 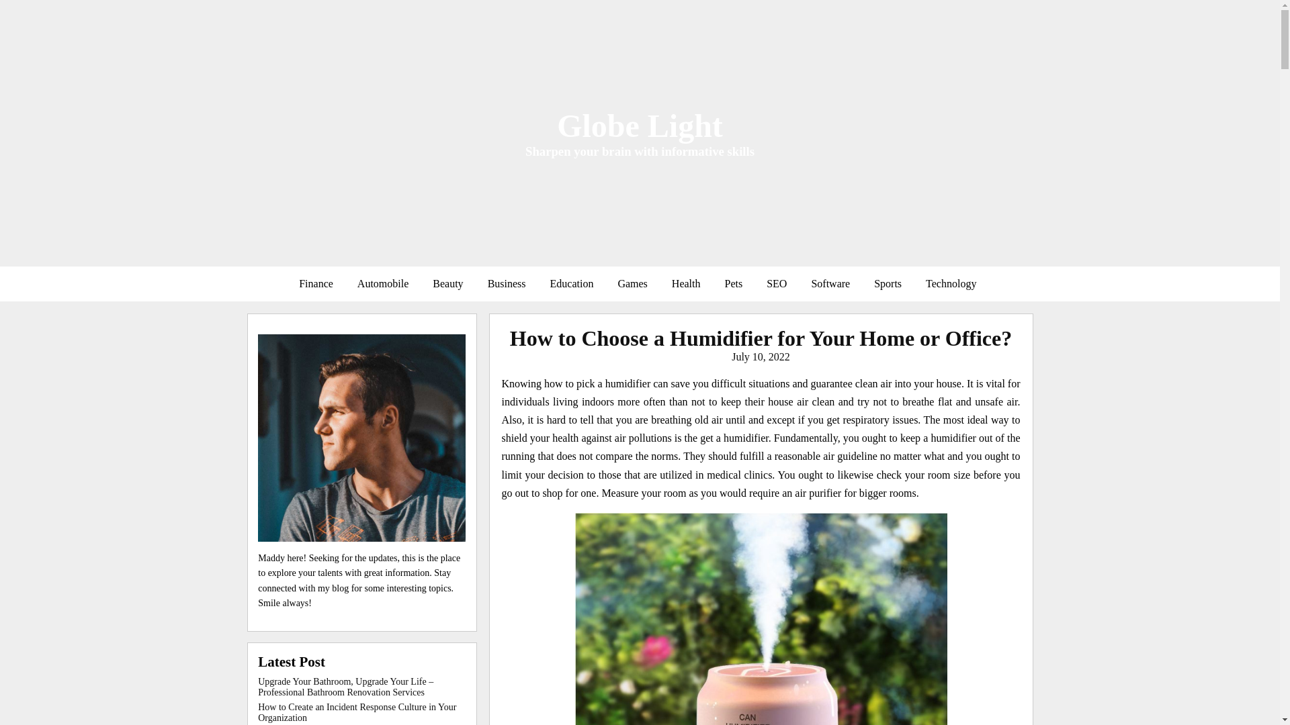 What do you see at coordinates (507, 283) in the screenshot?
I see `Business` at bounding box center [507, 283].